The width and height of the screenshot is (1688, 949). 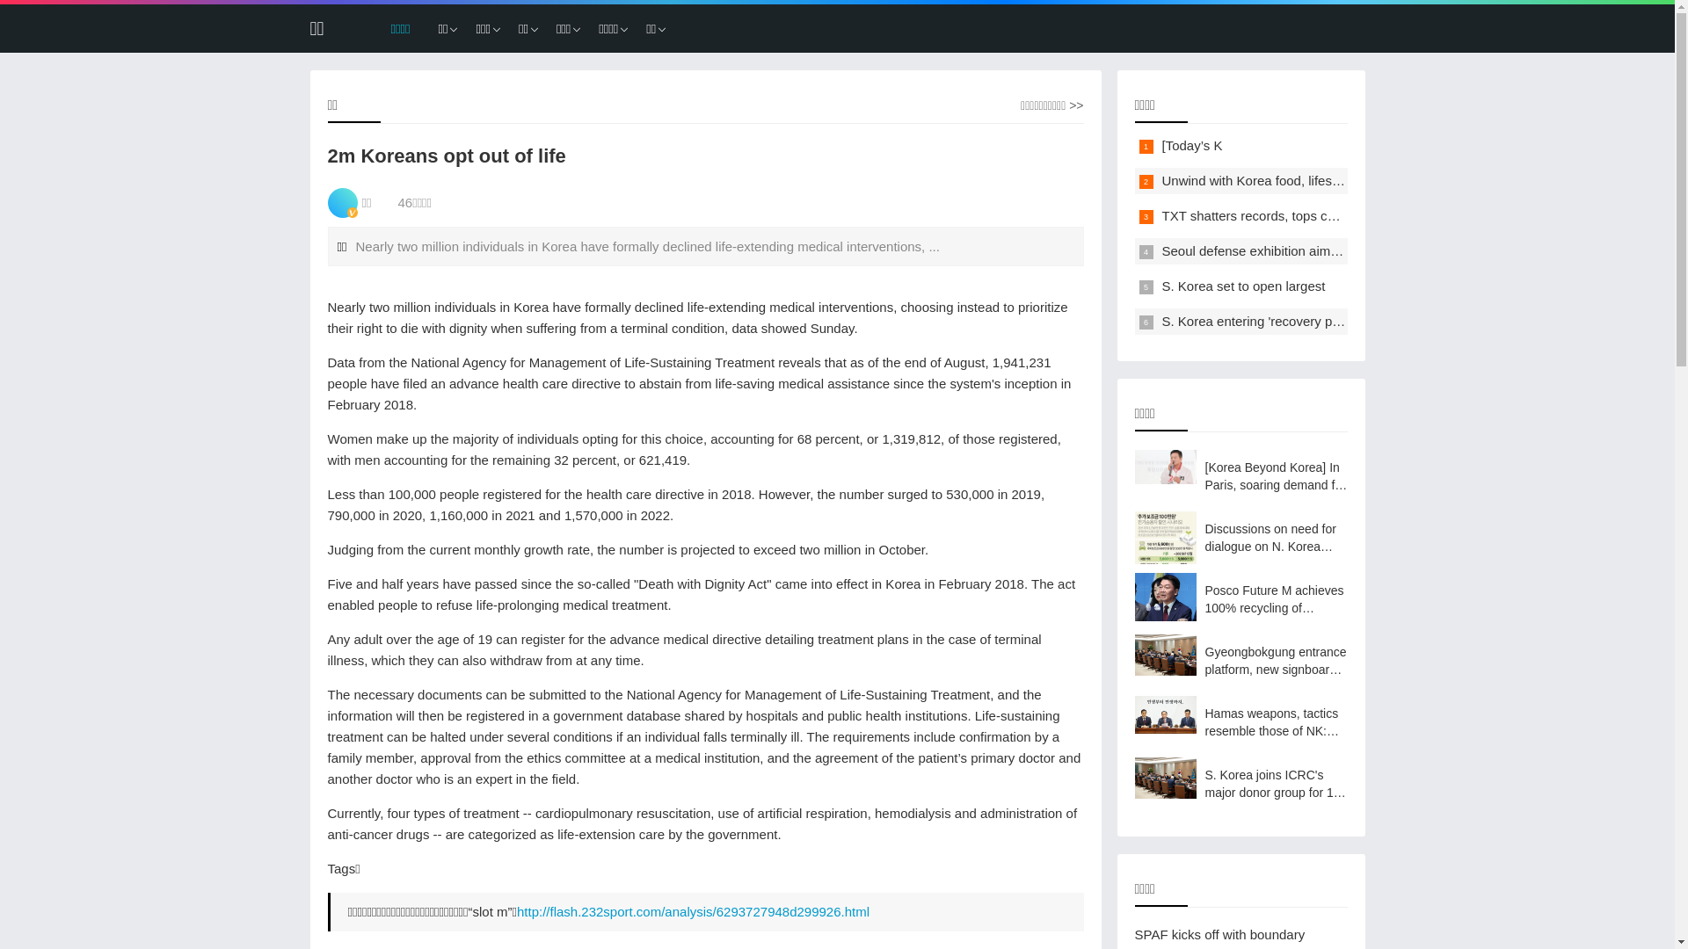 I want to click on S. Korea joins ICRC's major donor group for 1st time, so click(x=1241, y=784).